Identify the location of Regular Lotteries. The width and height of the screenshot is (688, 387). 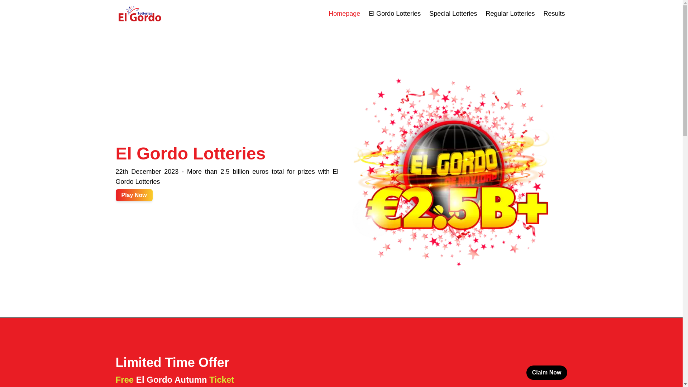
(510, 14).